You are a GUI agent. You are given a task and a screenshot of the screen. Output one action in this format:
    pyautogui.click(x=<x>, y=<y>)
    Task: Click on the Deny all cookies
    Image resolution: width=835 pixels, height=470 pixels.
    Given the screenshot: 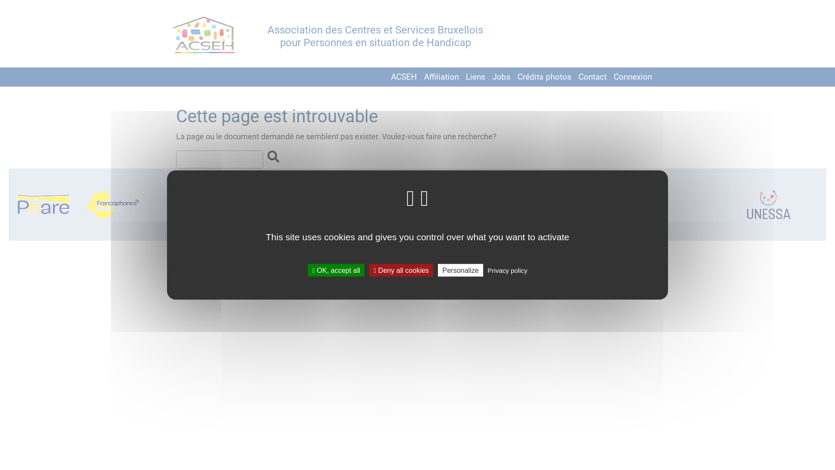 What is the action you would take?
    pyautogui.click(x=401, y=270)
    